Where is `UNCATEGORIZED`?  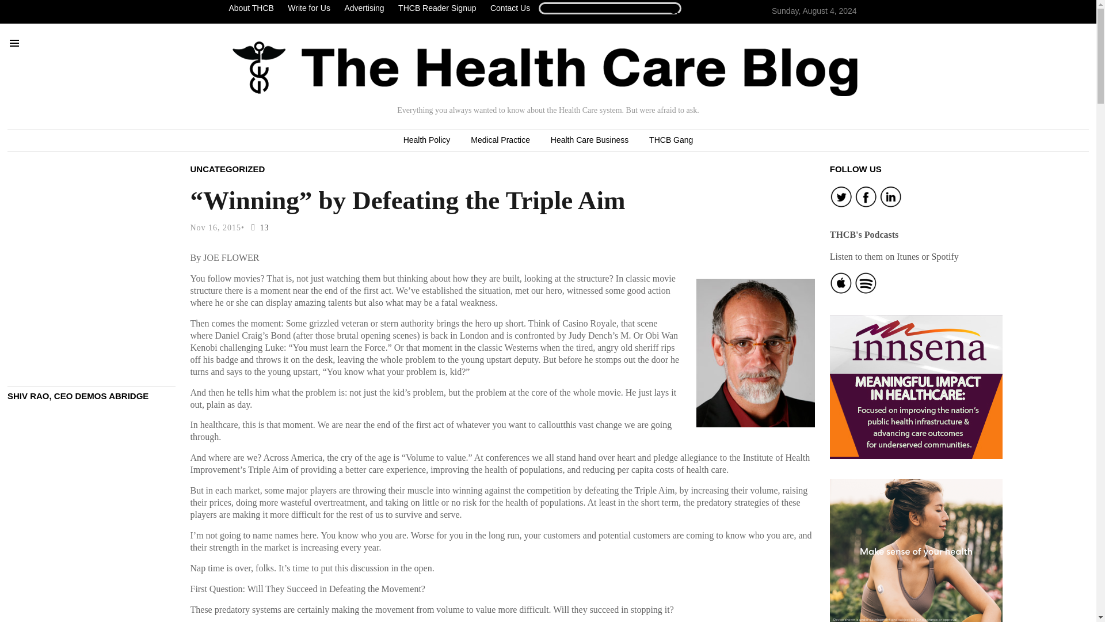 UNCATEGORIZED is located at coordinates (227, 168).